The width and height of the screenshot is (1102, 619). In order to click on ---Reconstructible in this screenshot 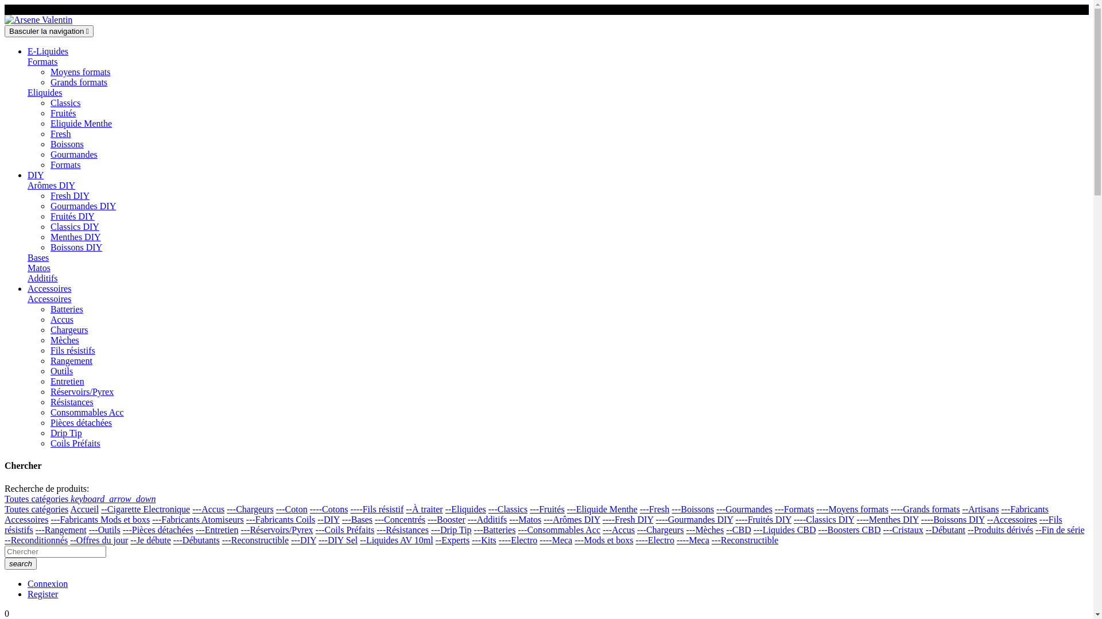, I will do `click(745, 540)`.